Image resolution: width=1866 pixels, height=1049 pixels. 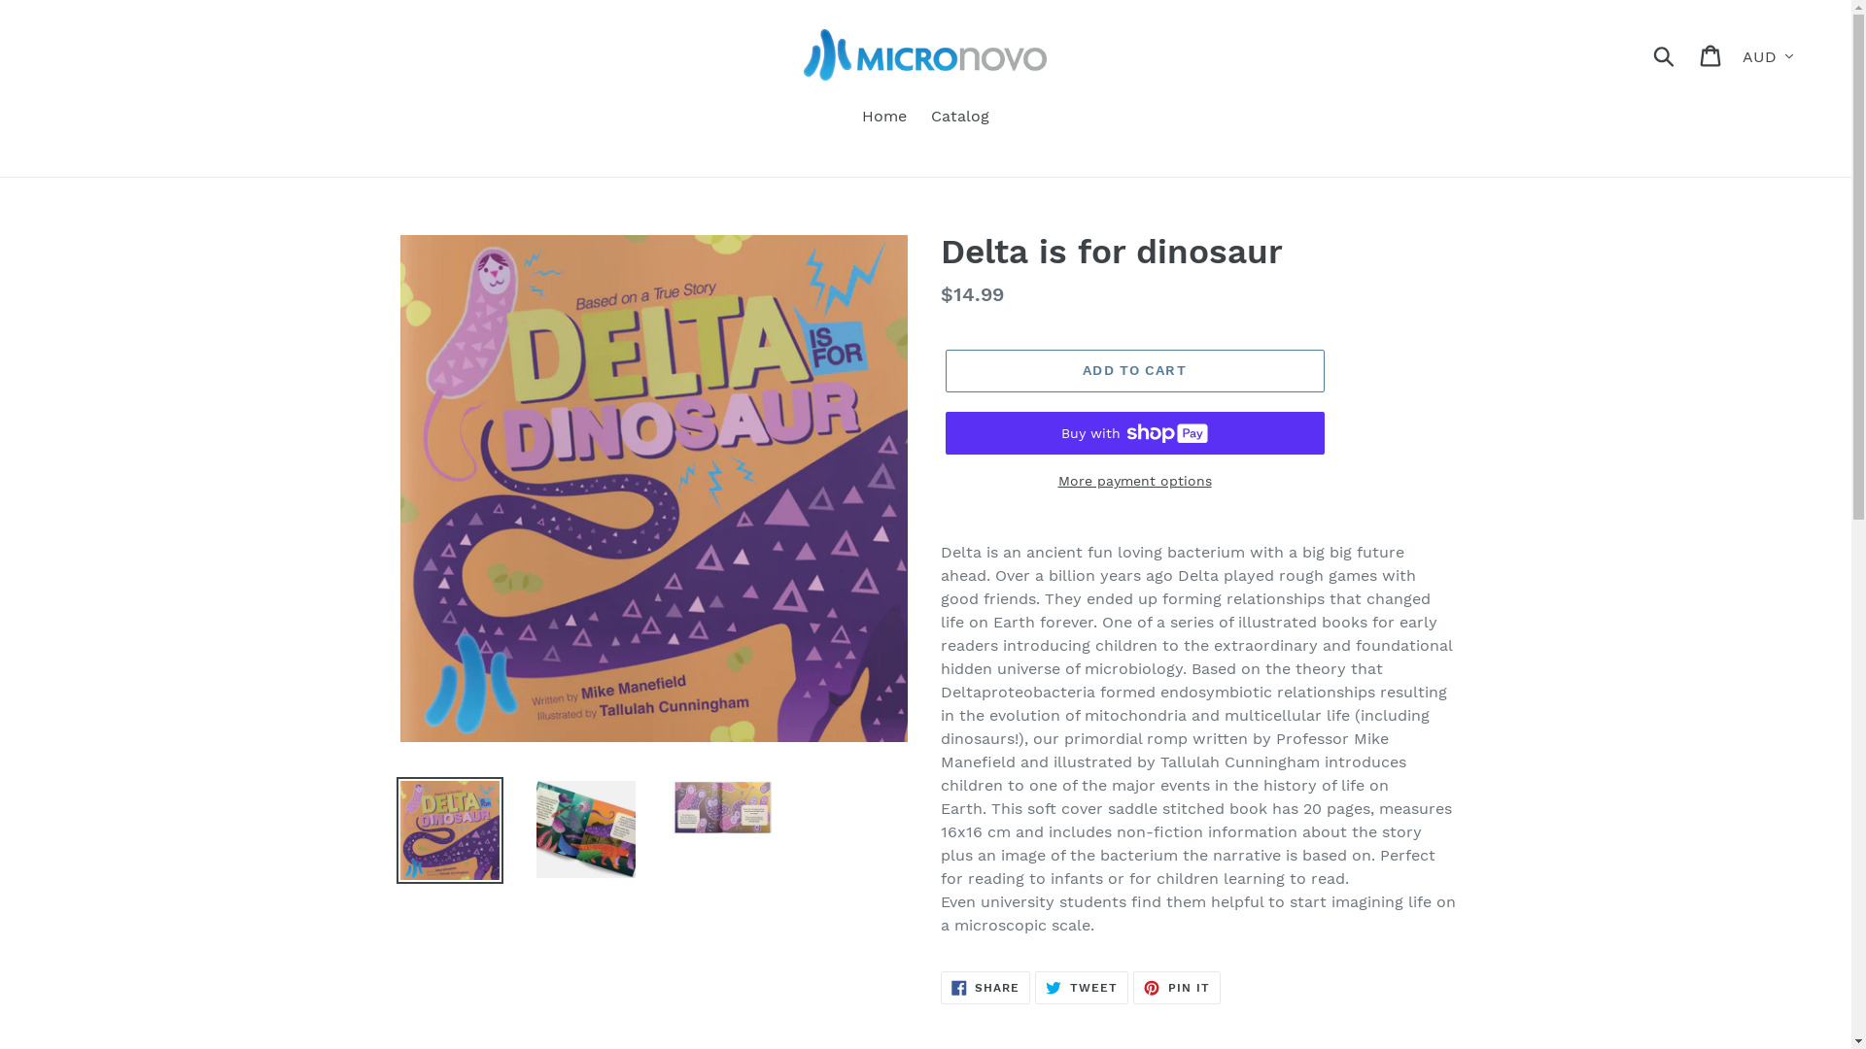 I want to click on ADD TO CART, so click(x=1134, y=371).